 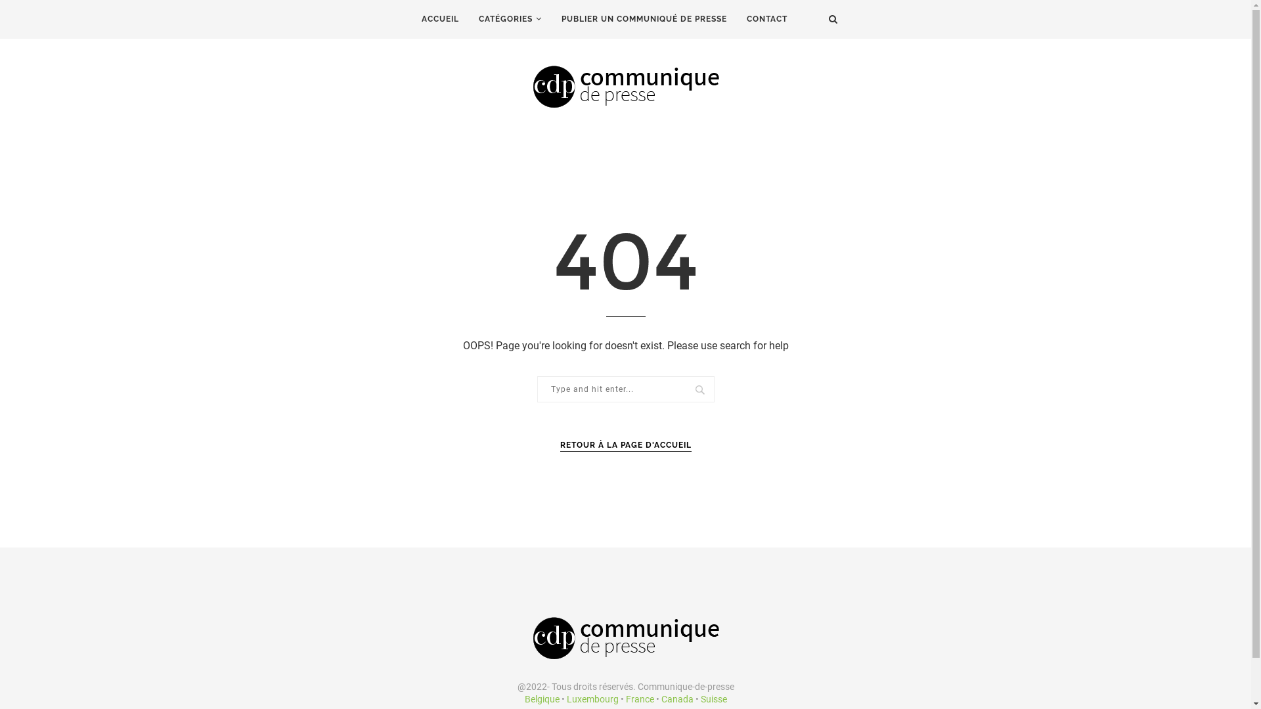 What do you see at coordinates (639, 699) in the screenshot?
I see `France` at bounding box center [639, 699].